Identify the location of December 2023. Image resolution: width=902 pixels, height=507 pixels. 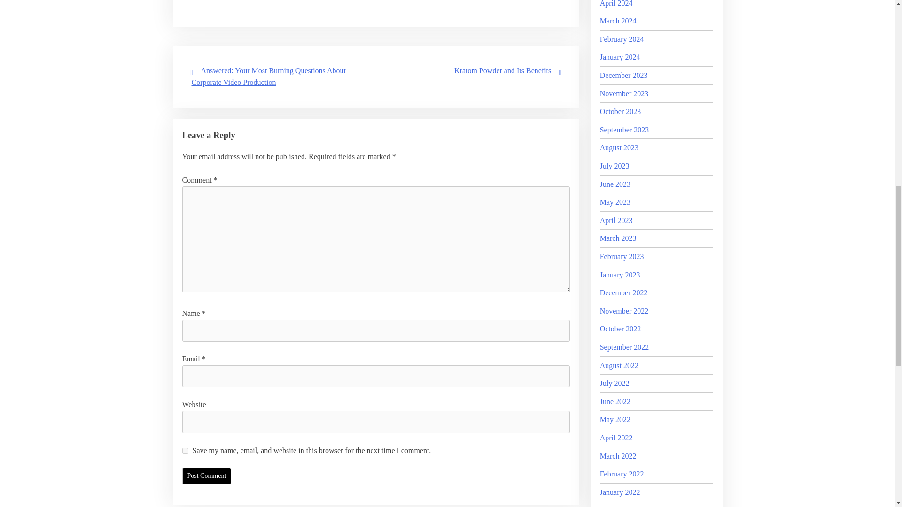
(623, 75).